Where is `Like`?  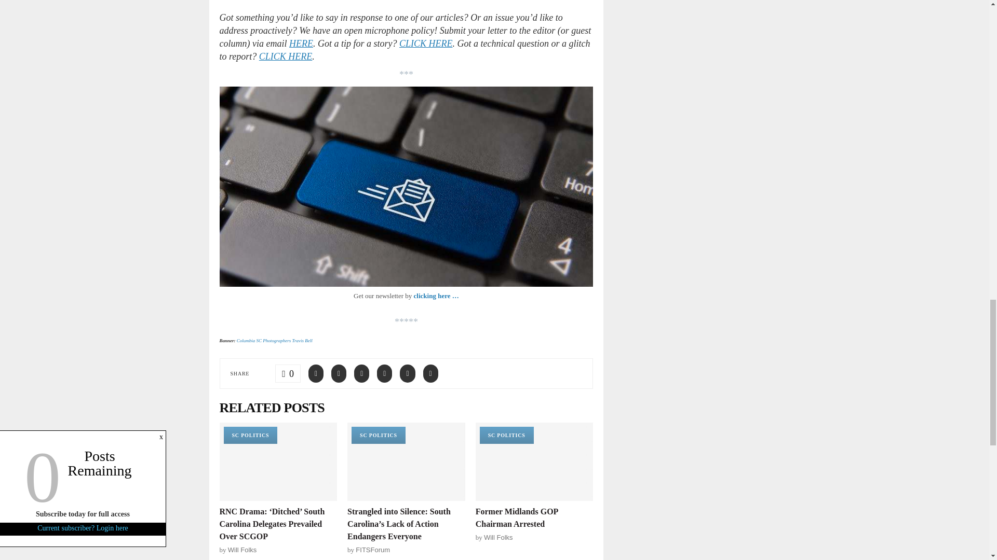
Like is located at coordinates (288, 373).